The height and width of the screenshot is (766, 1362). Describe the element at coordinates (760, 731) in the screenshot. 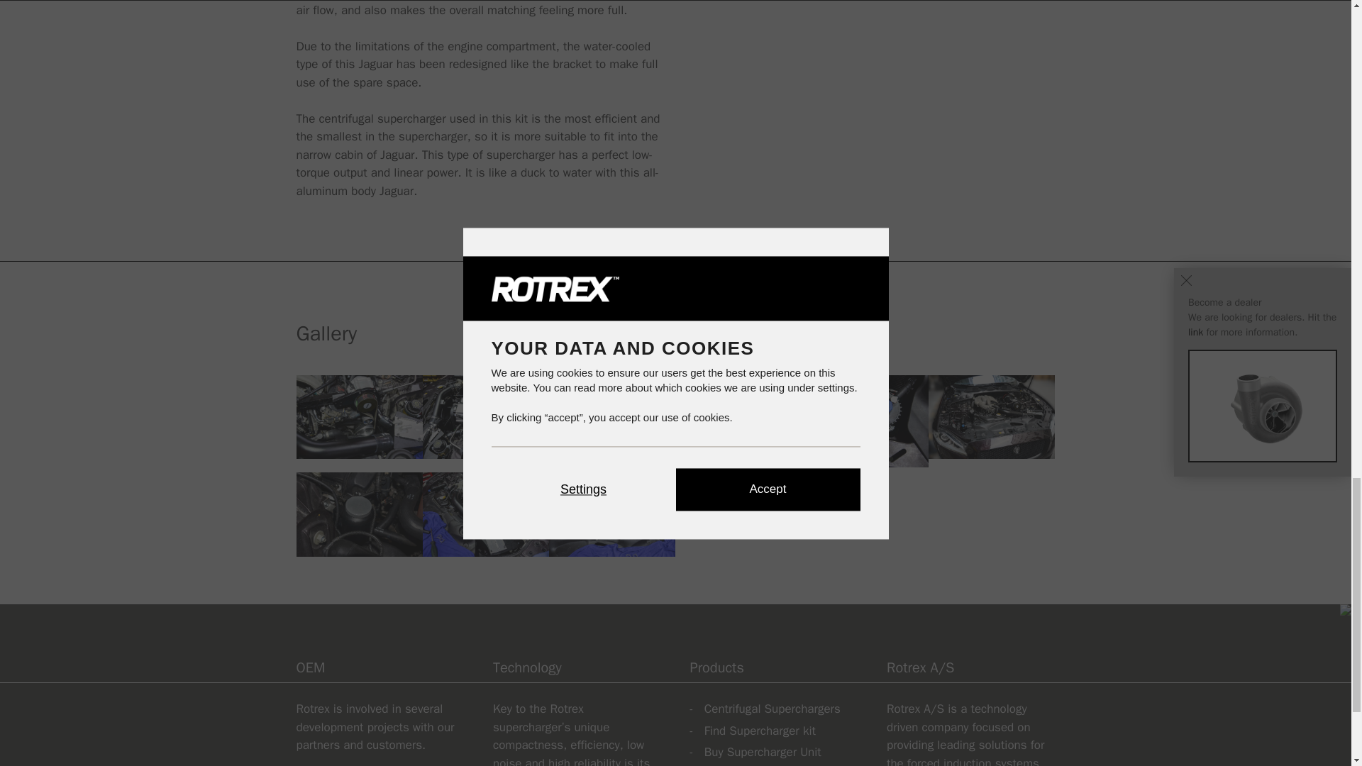

I see `Find Supercharger kit` at that location.